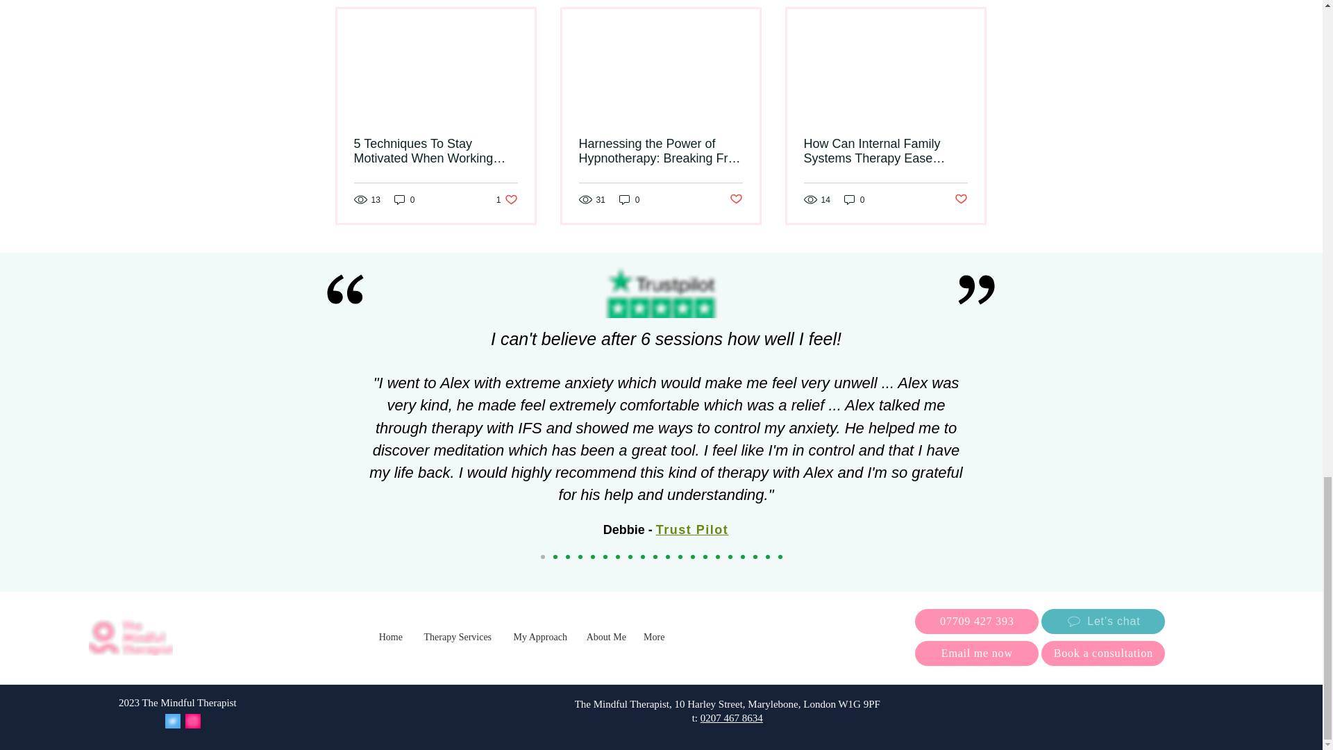  Describe the element at coordinates (436, 151) in the screenshot. I see `5 Techniques To Stay Motivated When Working From Home` at that location.